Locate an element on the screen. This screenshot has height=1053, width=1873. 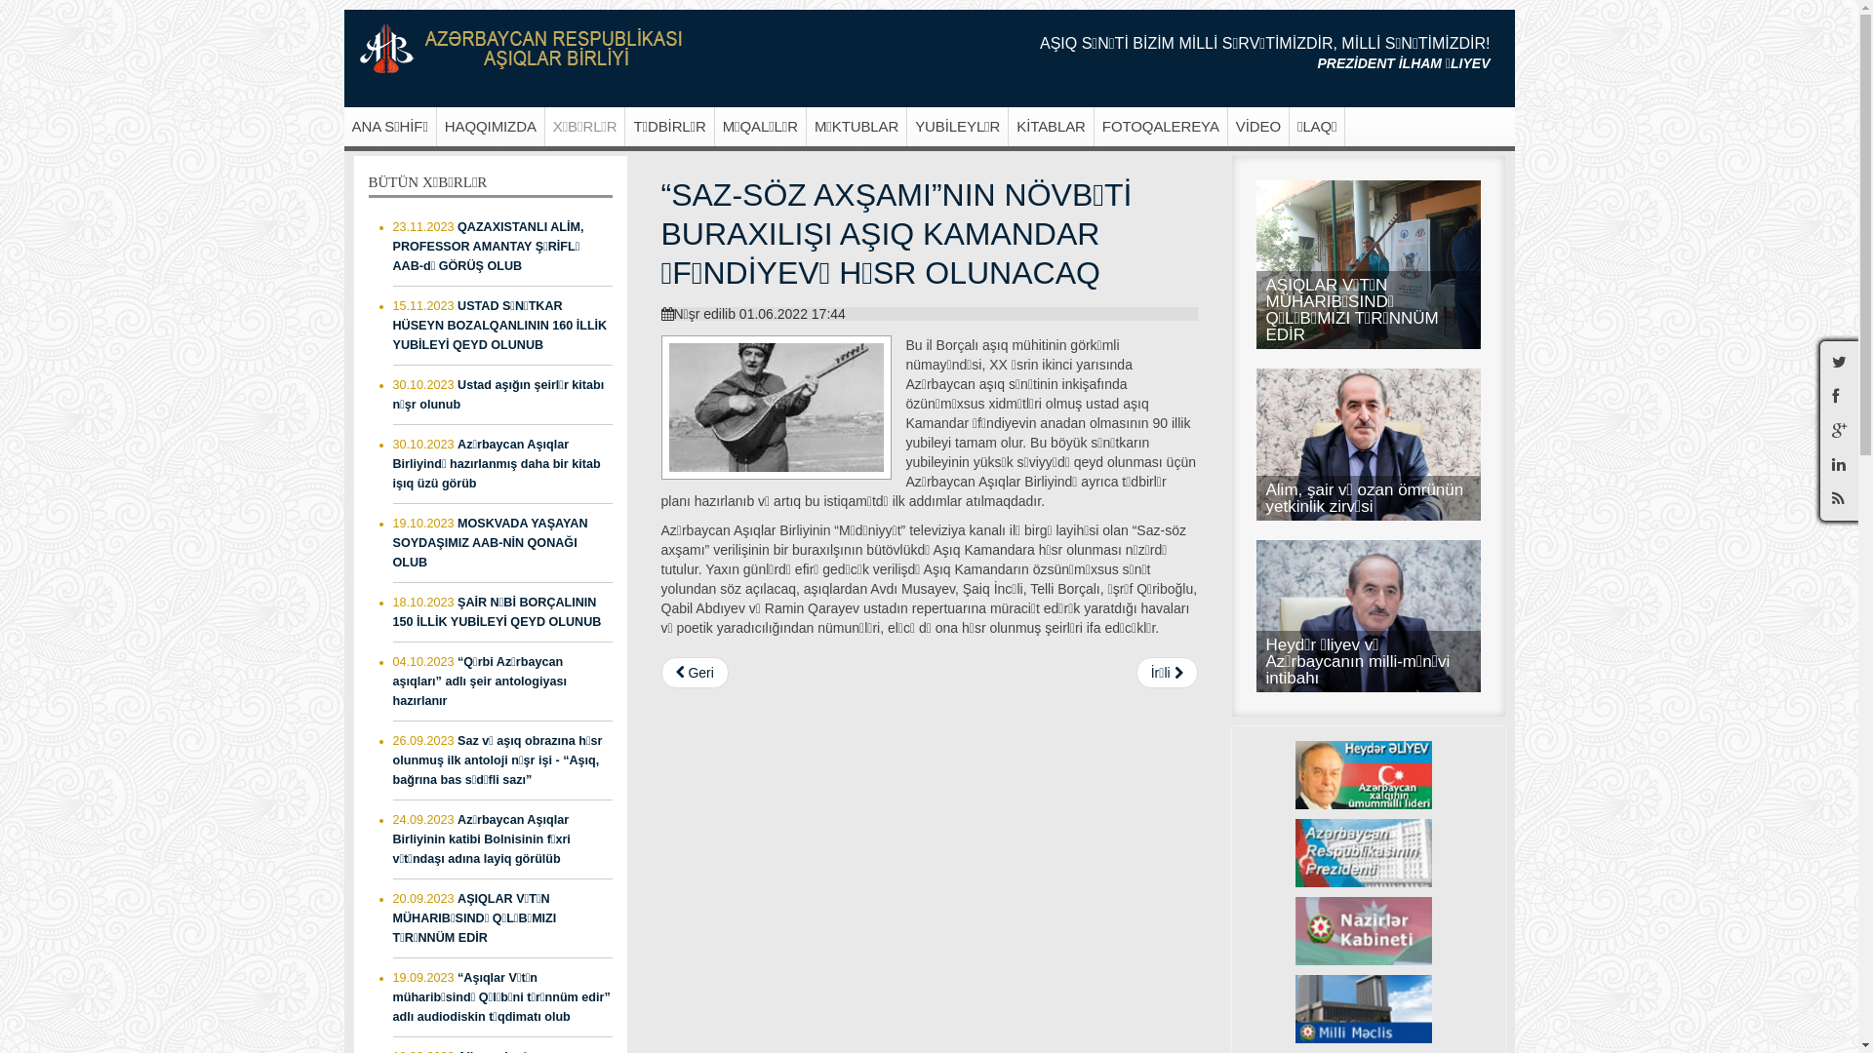
Expose Framework for Joomla 2.5 and 3.0+
- is located at coordinates (521, 49).